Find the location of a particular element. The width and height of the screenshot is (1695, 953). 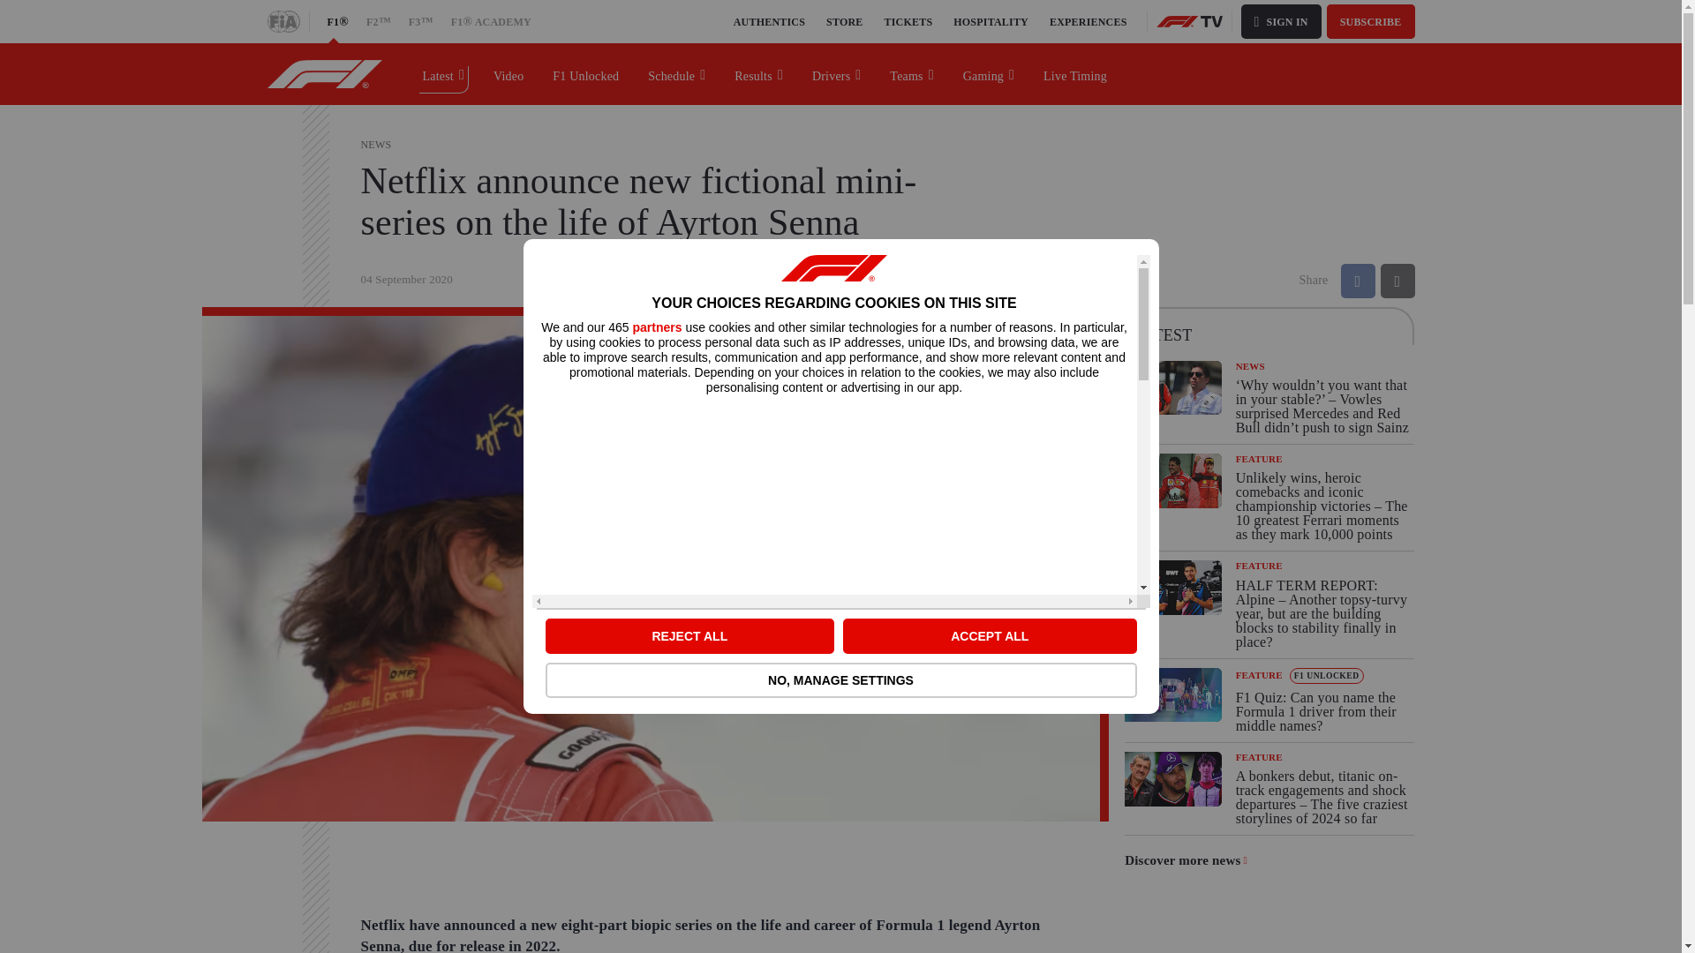

SIGN IN is located at coordinates (1281, 21).